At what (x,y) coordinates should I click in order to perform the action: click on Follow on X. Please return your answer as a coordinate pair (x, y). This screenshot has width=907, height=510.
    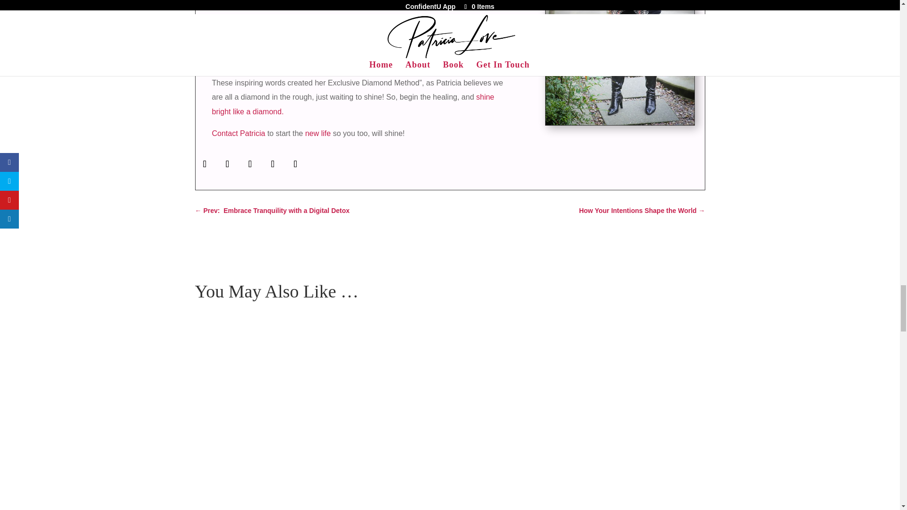
    Looking at the image, I should click on (228, 164).